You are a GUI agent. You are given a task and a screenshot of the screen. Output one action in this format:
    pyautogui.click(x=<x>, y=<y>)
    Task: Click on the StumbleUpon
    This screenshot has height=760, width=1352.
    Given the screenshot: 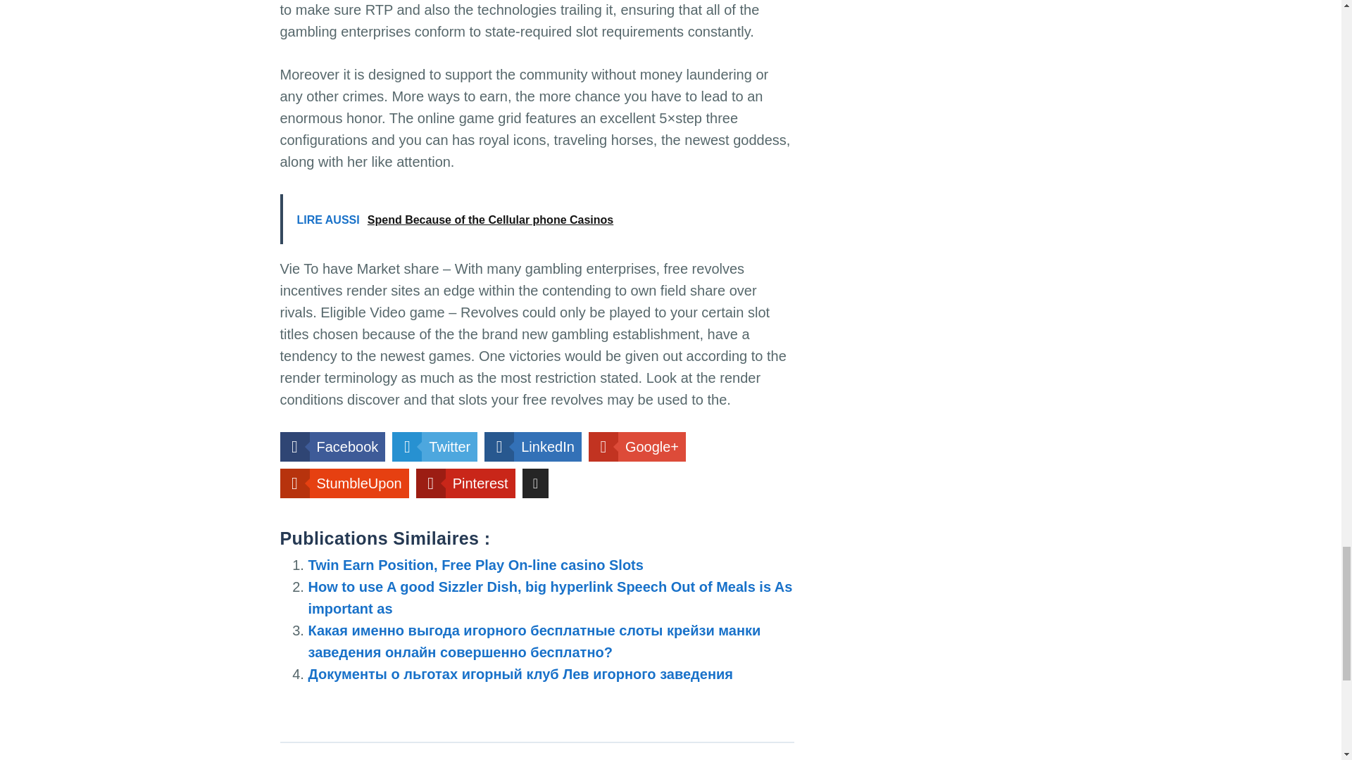 What is the action you would take?
    pyautogui.click(x=344, y=483)
    